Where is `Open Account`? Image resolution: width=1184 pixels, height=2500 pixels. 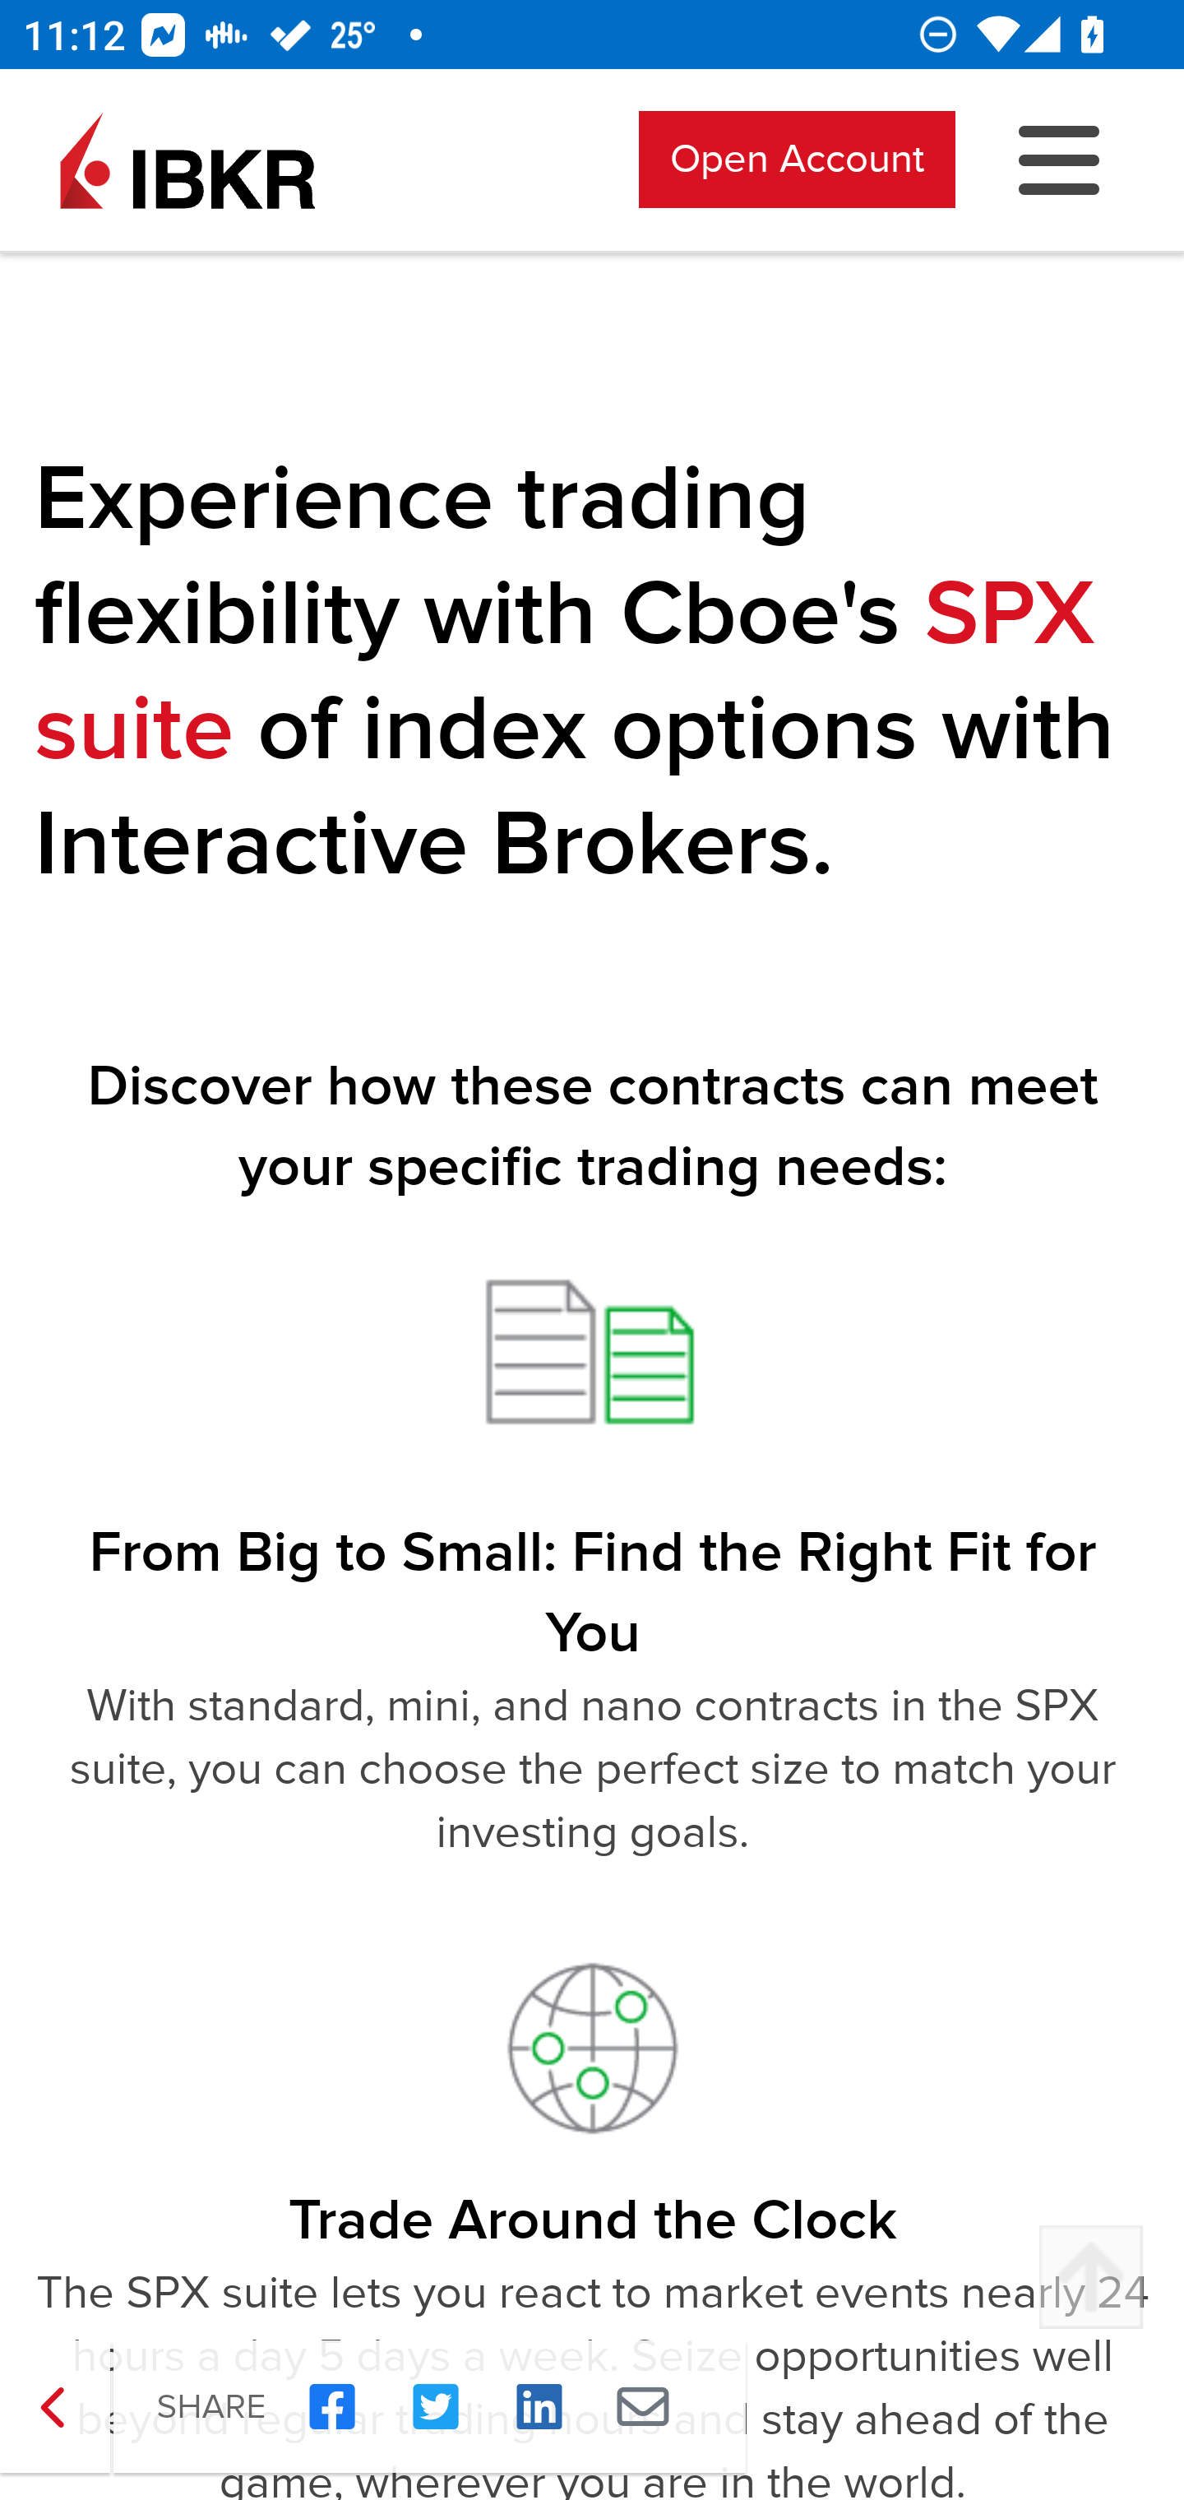
Open Account is located at coordinates (798, 161).